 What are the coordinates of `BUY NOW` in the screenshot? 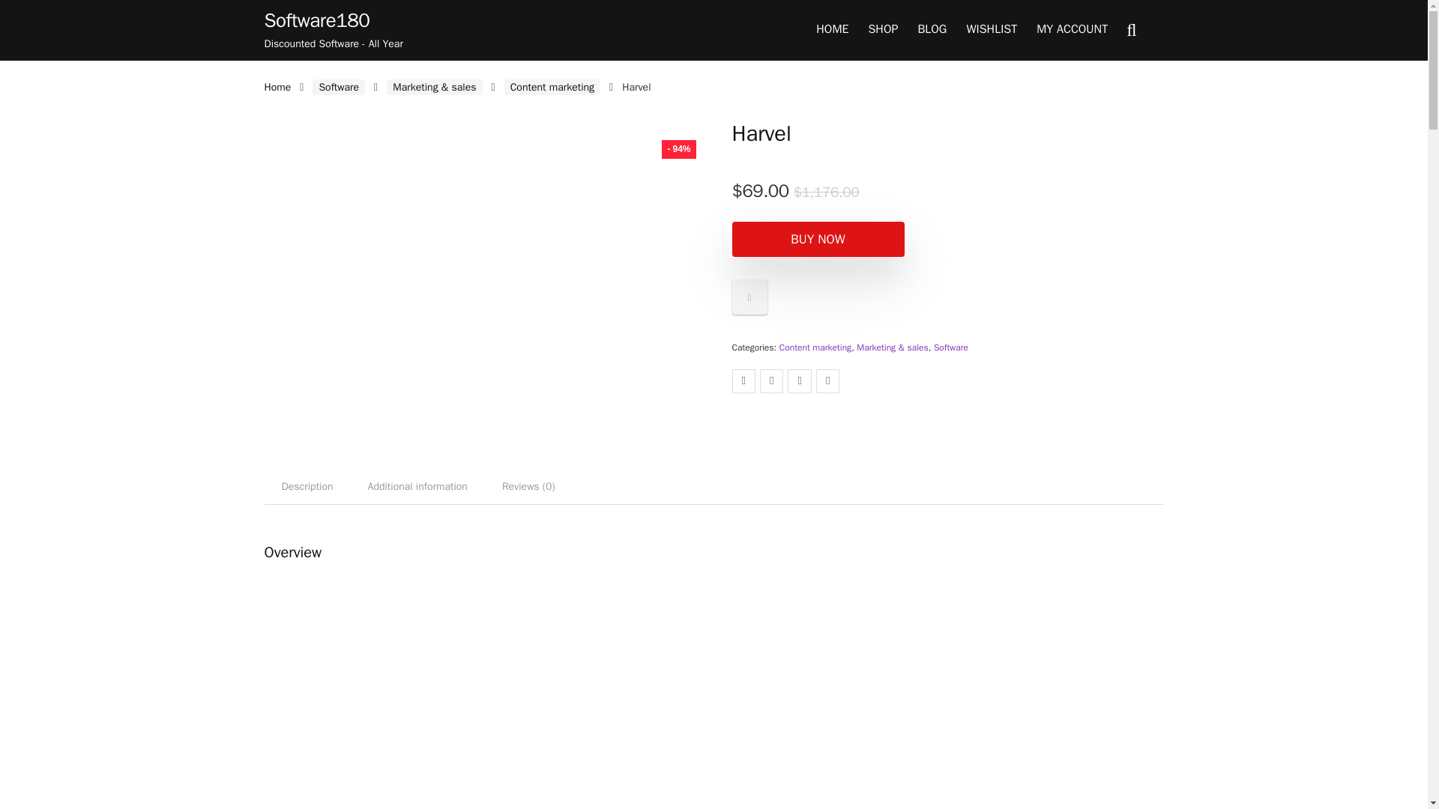 It's located at (817, 239).